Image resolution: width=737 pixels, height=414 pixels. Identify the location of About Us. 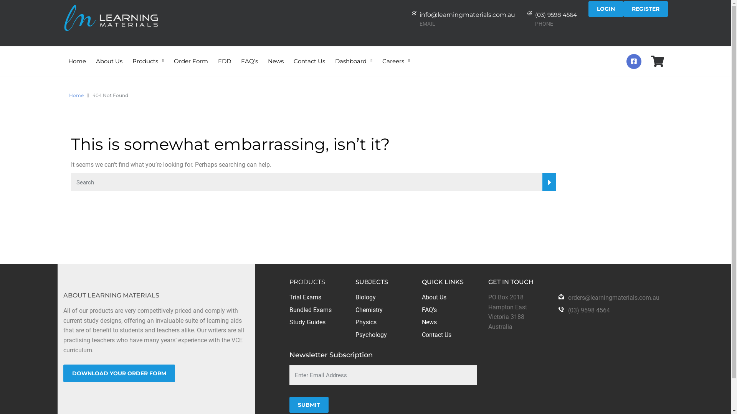
(434, 297).